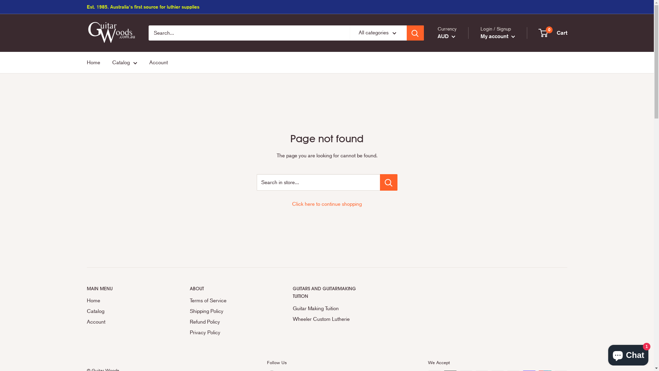 This screenshot has height=371, width=659. I want to click on ABOUT, so click(229, 289).